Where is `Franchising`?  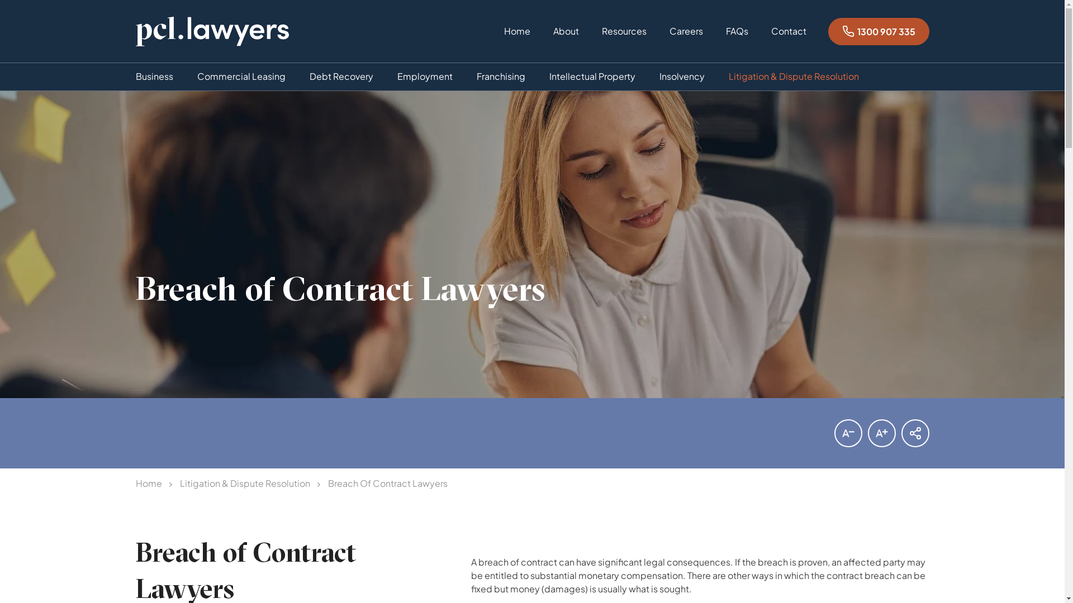 Franchising is located at coordinates (501, 77).